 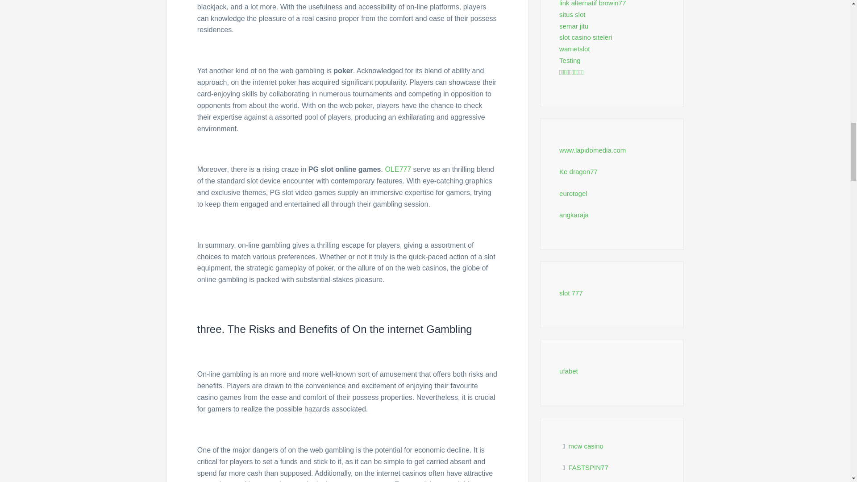 I want to click on slot casino siteleri, so click(x=586, y=37).